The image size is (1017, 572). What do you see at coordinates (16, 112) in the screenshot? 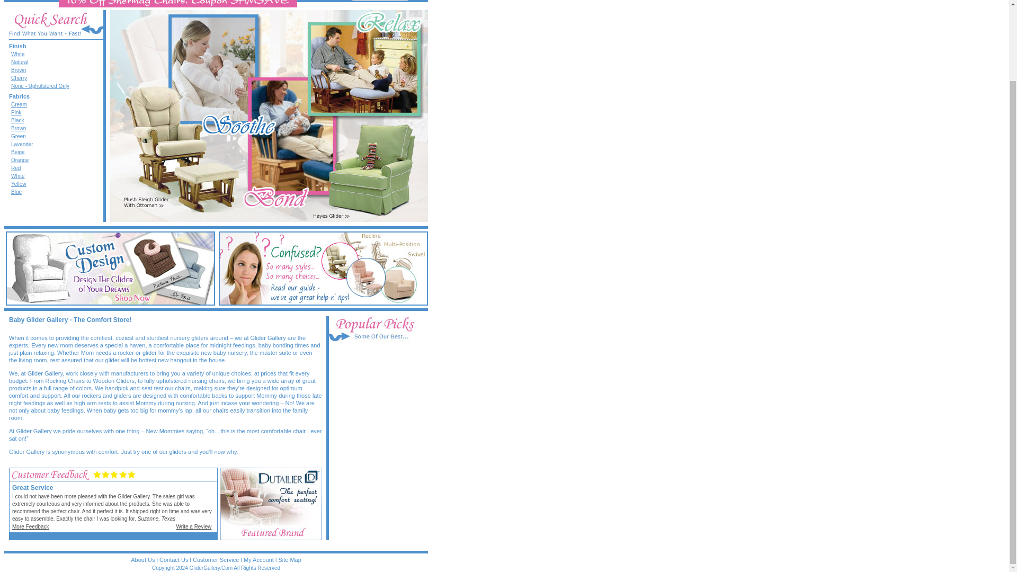
I see `Pink` at bounding box center [16, 112].